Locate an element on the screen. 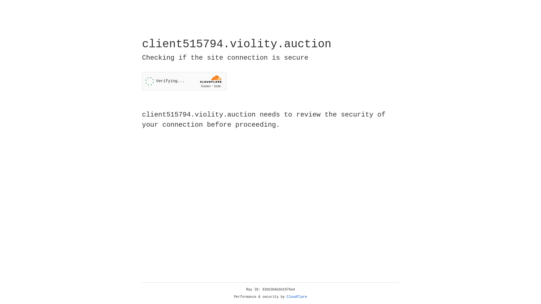  Widget containing a Cloudflare security challenge is located at coordinates (184, 81).